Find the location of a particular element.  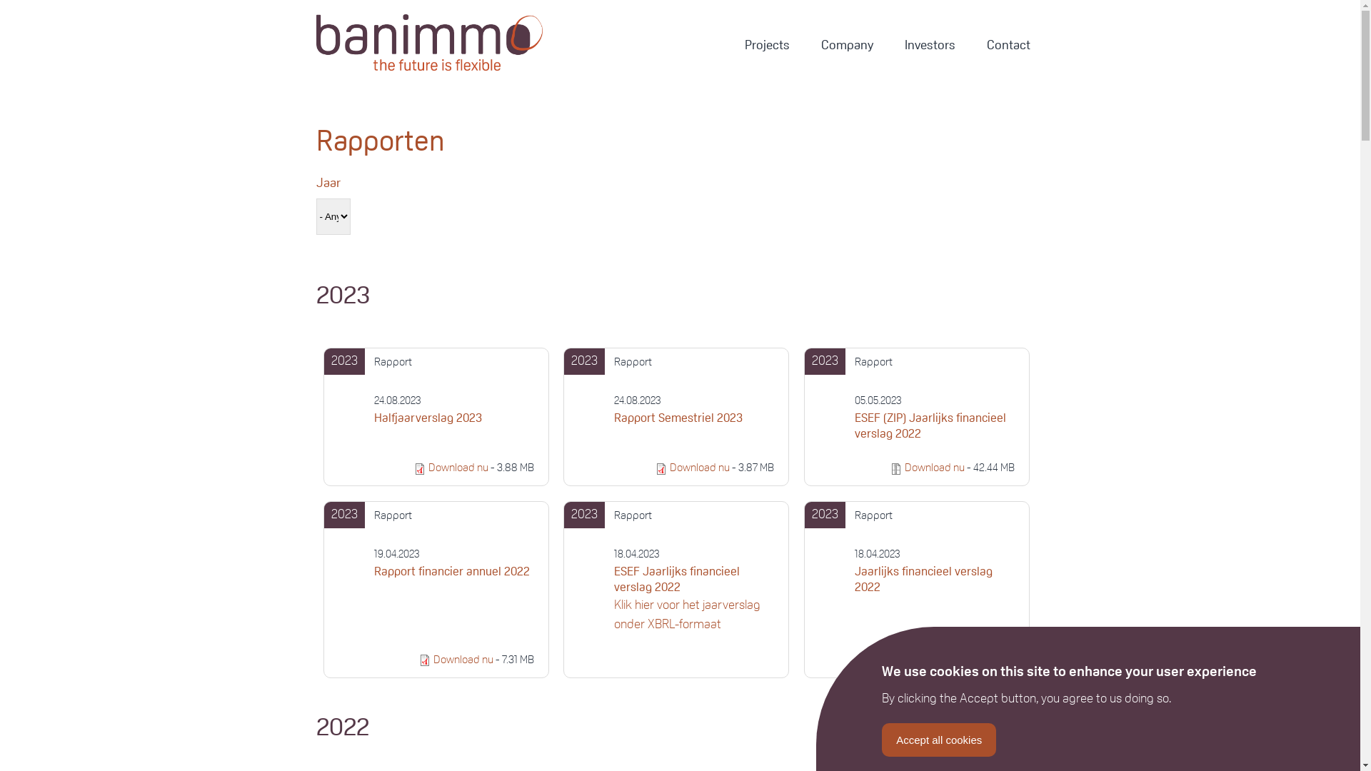

Apply is located at coordinates (29, 21).